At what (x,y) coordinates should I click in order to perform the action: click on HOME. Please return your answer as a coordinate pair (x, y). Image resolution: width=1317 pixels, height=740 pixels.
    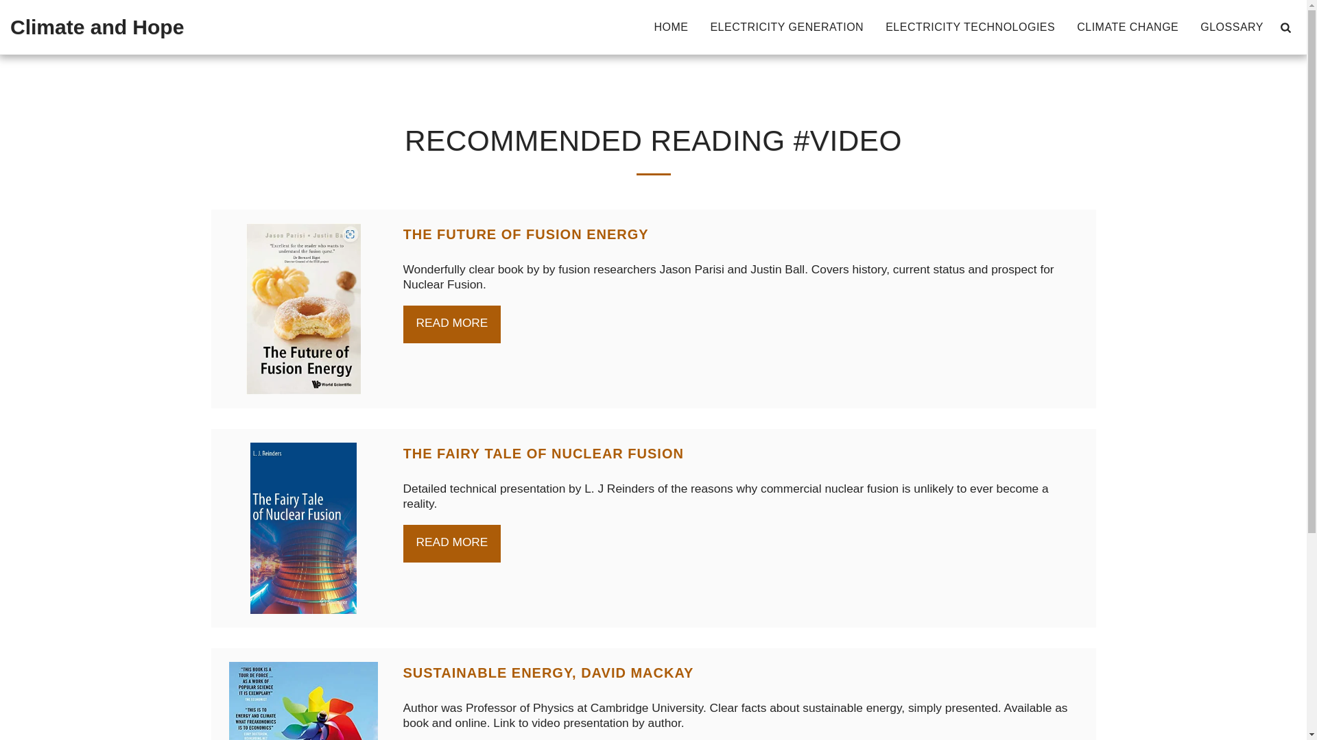
    Looking at the image, I should click on (671, 27).